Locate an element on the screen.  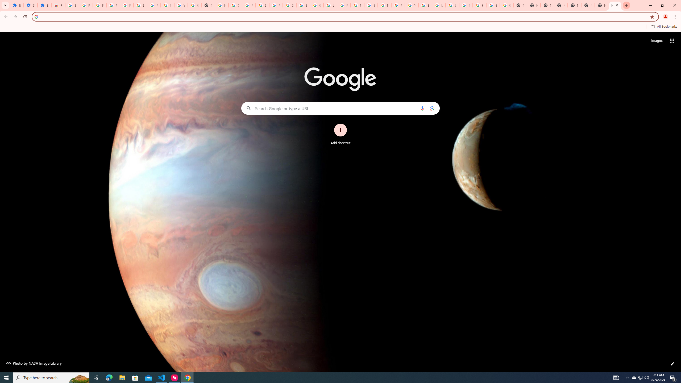
Search icon is located at coordinates (36, 16).